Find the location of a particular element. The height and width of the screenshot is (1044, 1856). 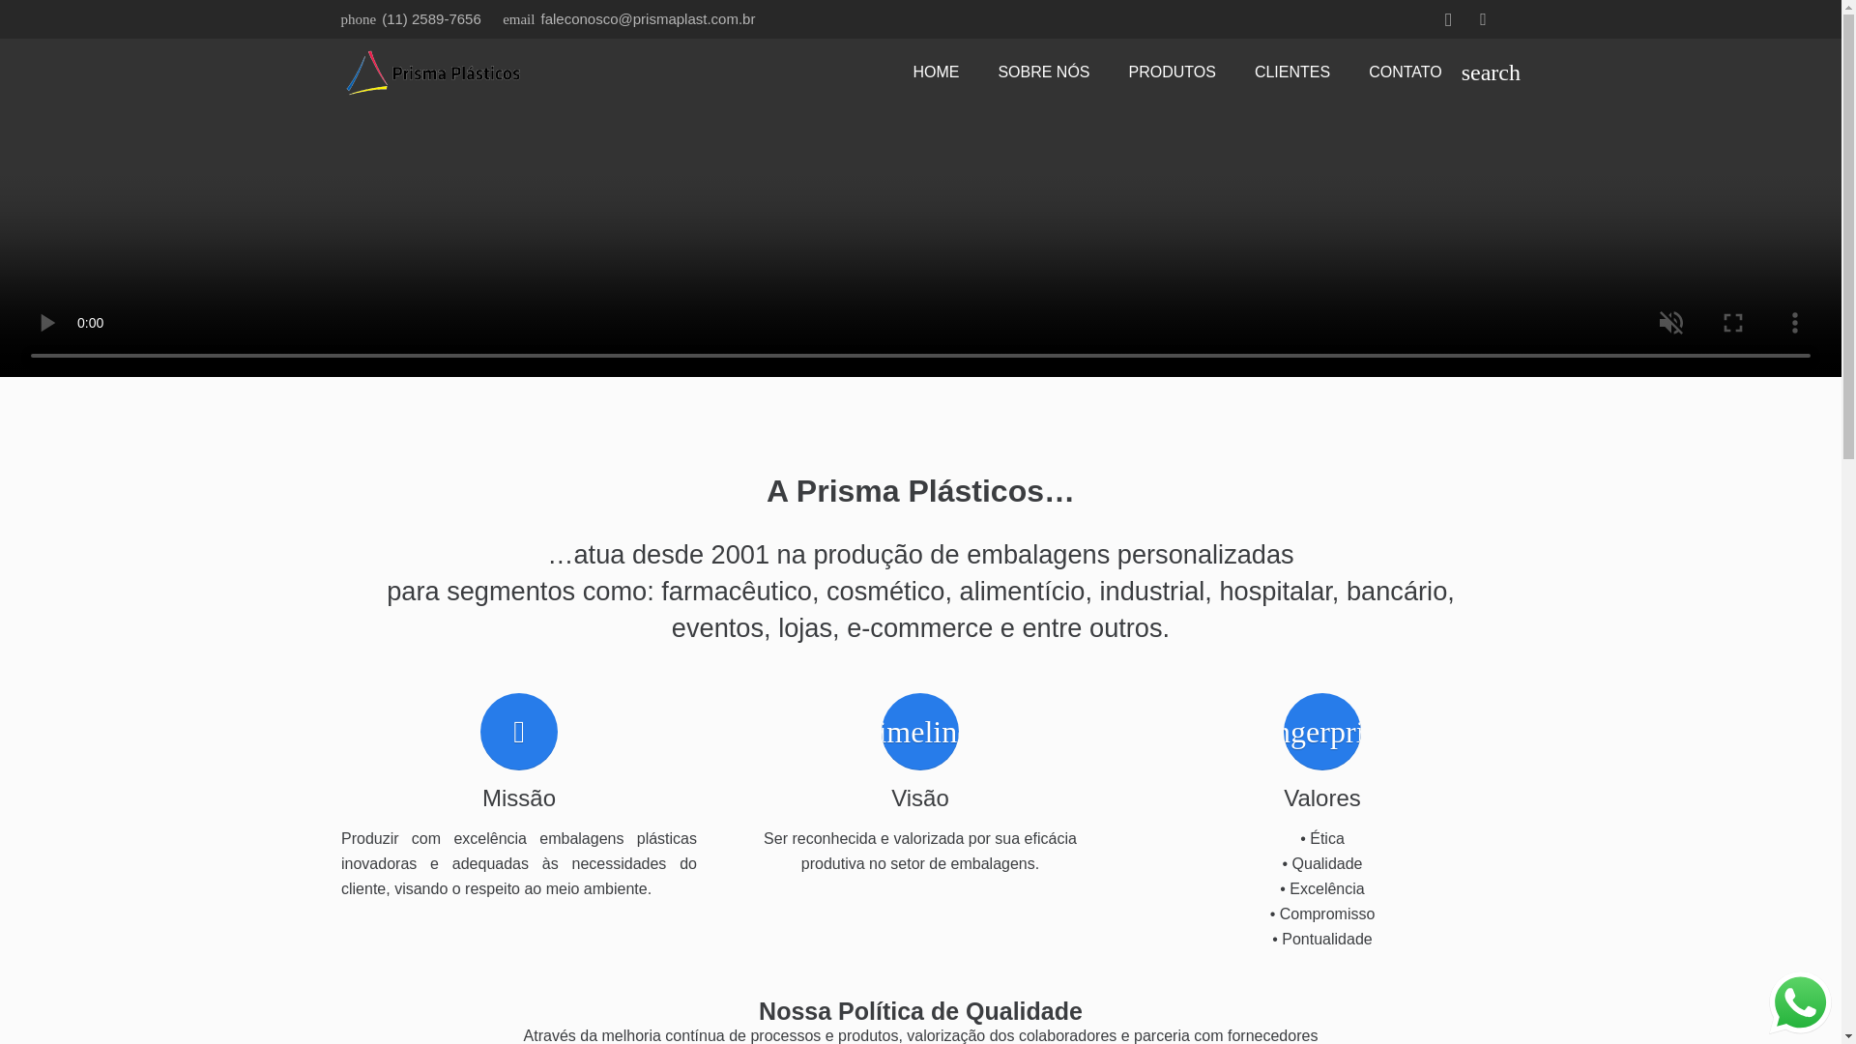

HOME is located at coordinates (935, 72).